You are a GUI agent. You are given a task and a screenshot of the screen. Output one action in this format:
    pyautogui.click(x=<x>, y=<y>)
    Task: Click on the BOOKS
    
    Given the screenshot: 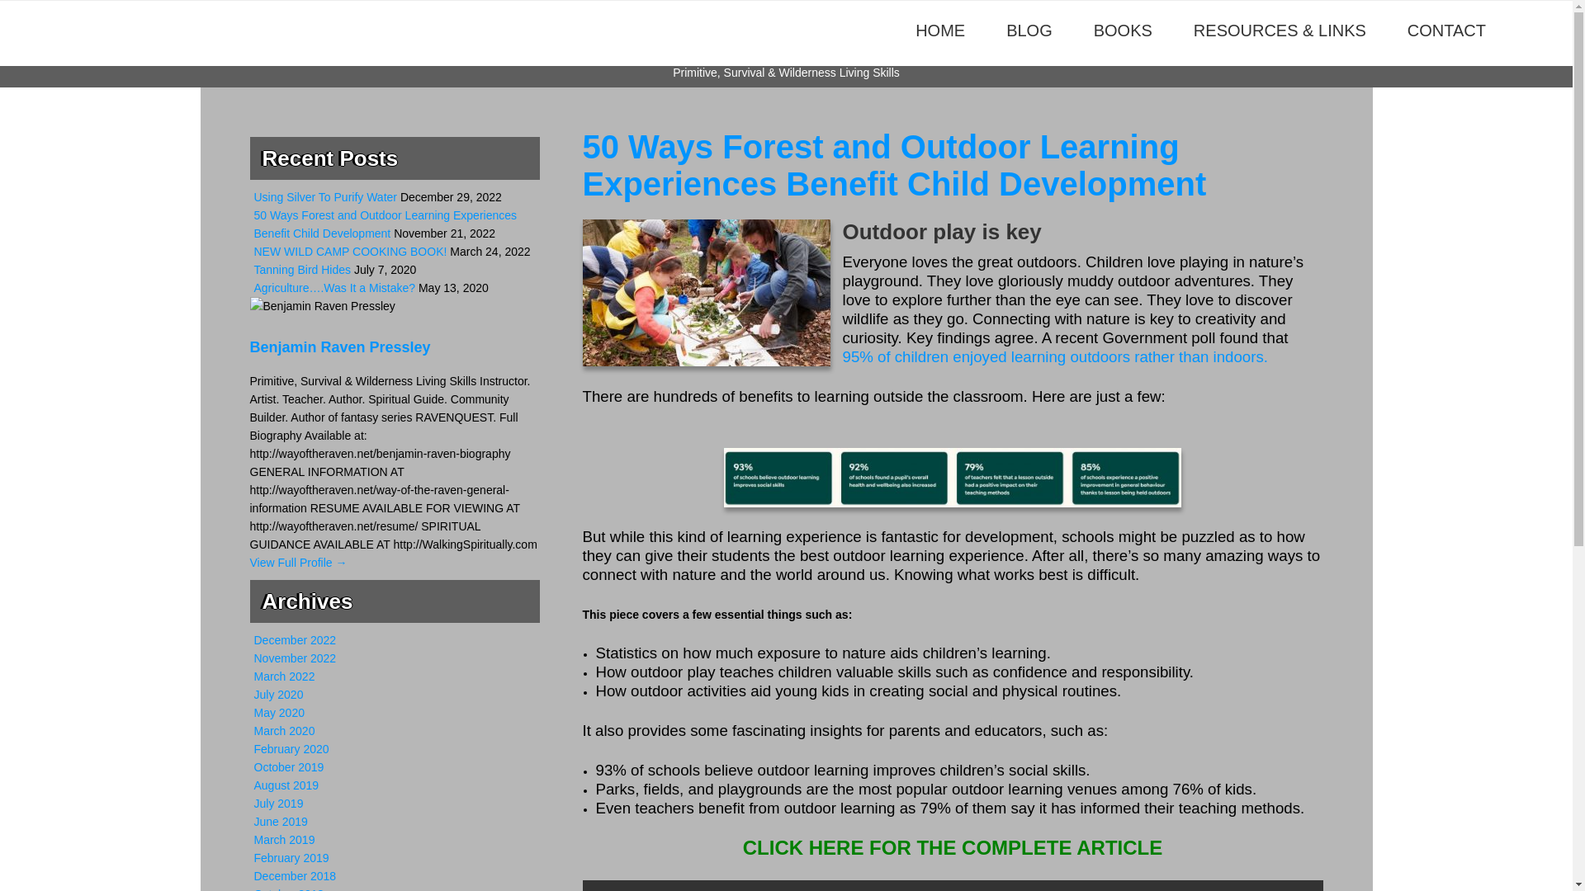 What is the action you would take?
    pyautogui.click(x=1123, y=31)
    